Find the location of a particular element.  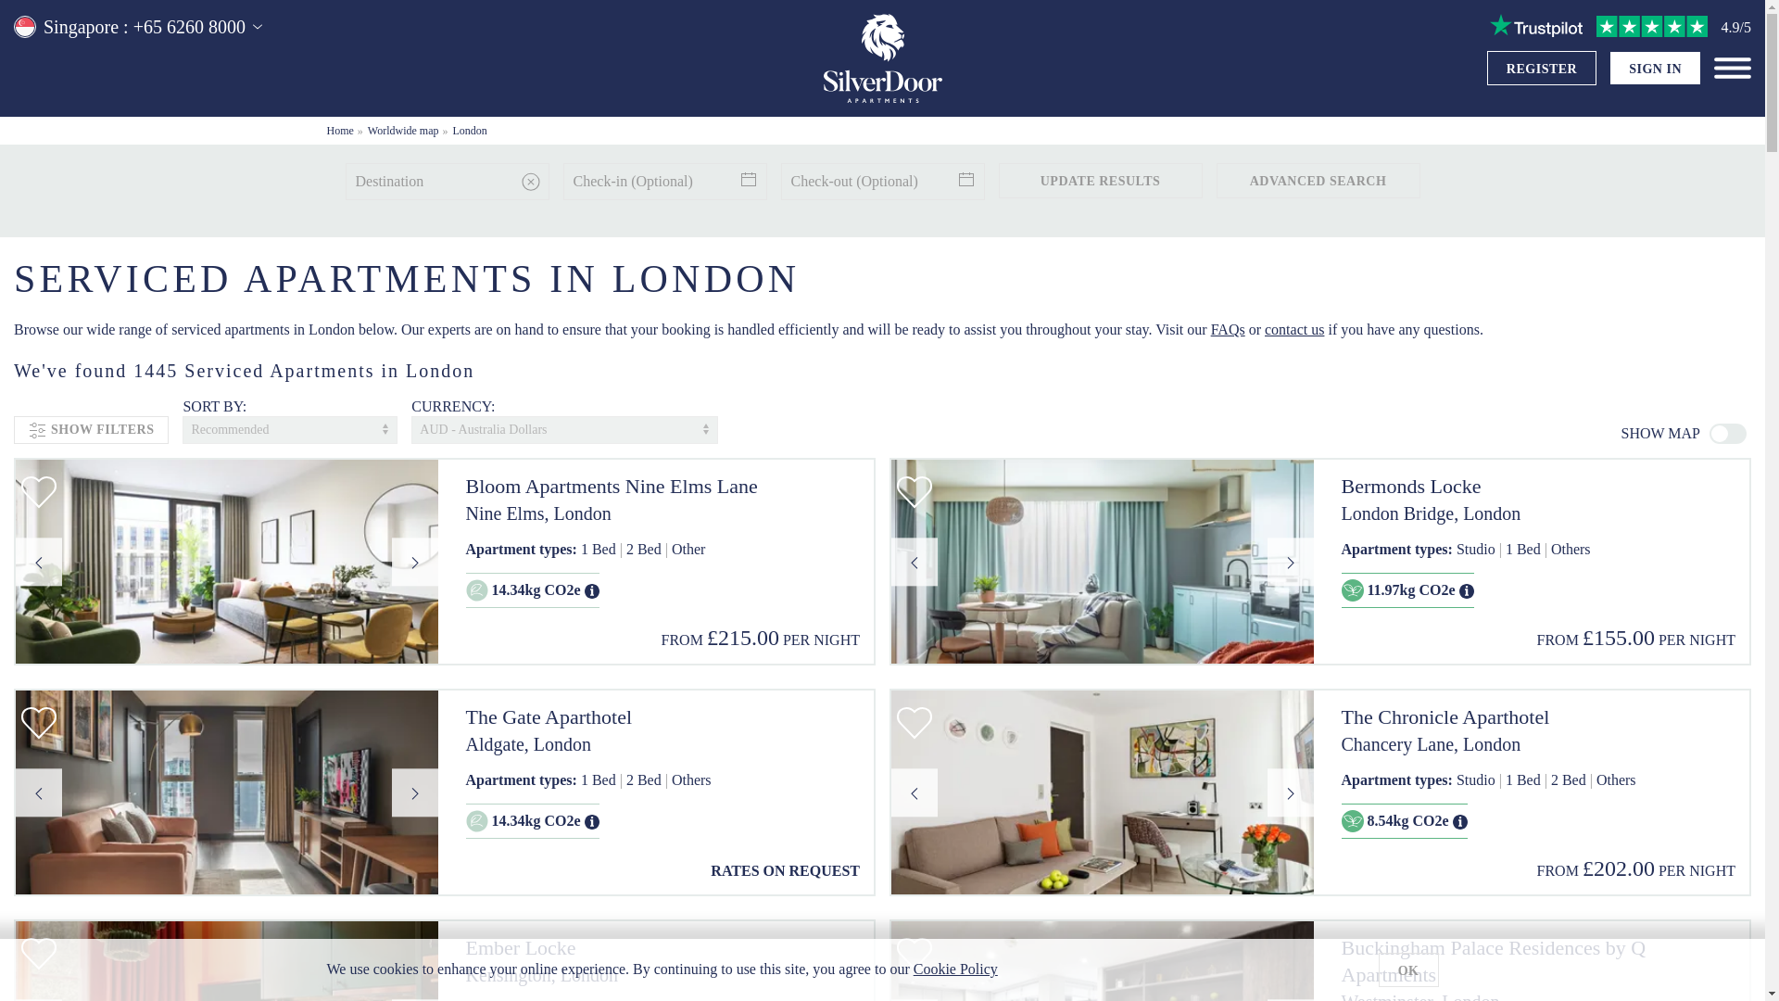

contact us is located at coordinates (1293, 328).